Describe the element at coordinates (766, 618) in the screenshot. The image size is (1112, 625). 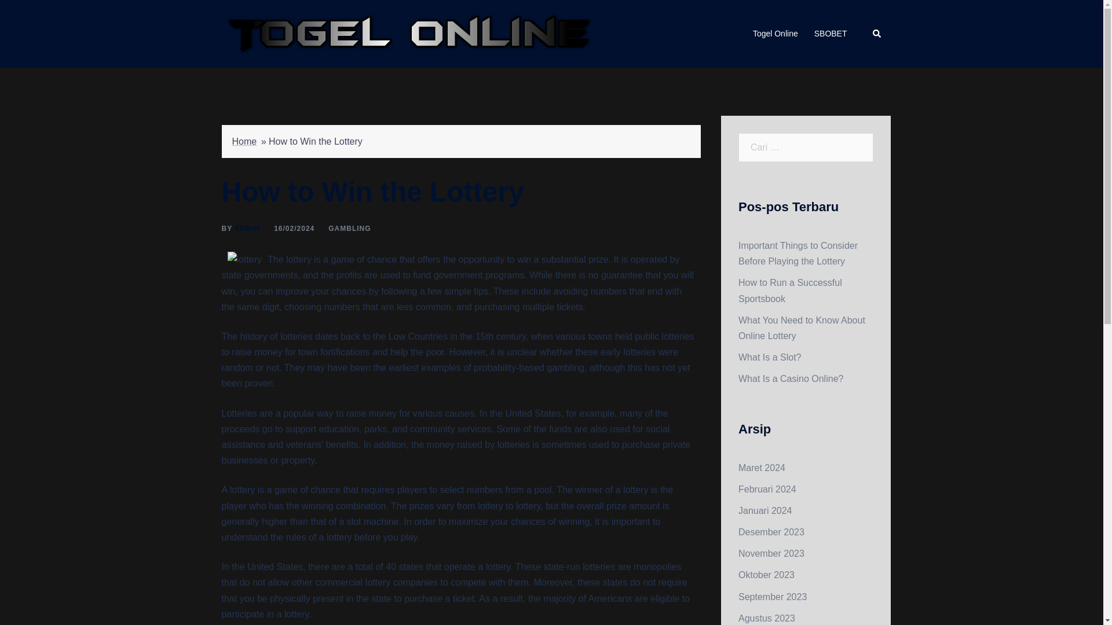
I see `Agustus 2023` at that location.